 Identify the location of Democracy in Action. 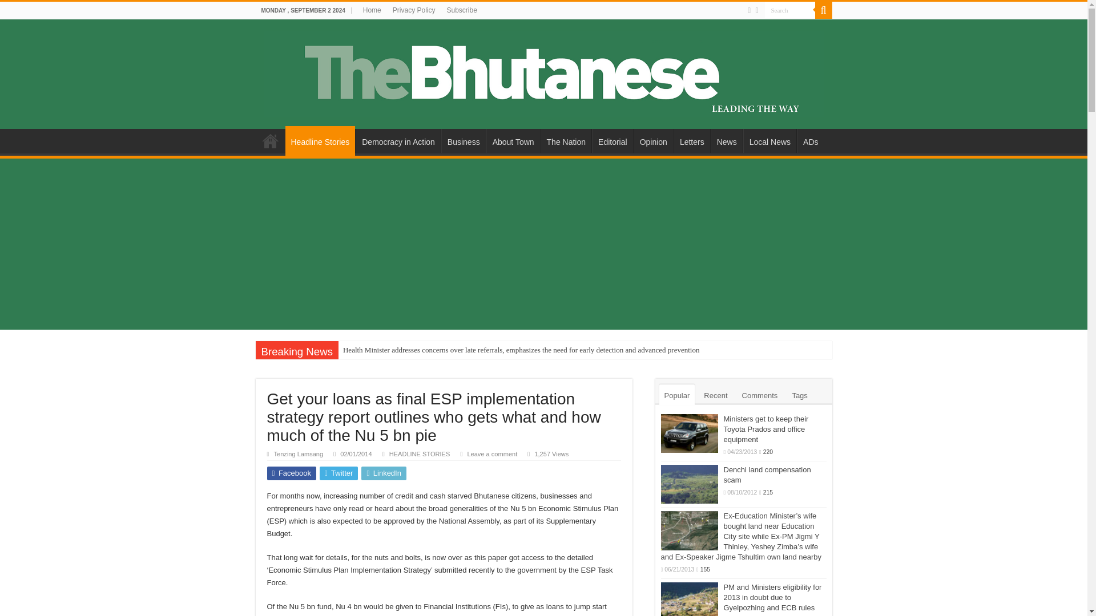
(397, 140).